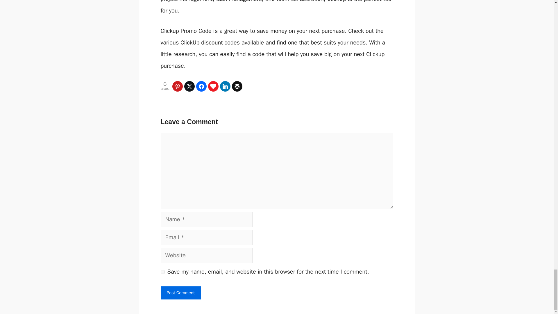  Describe the element at coordinates (226, 86) in the screenshot. I see `0` at that location.